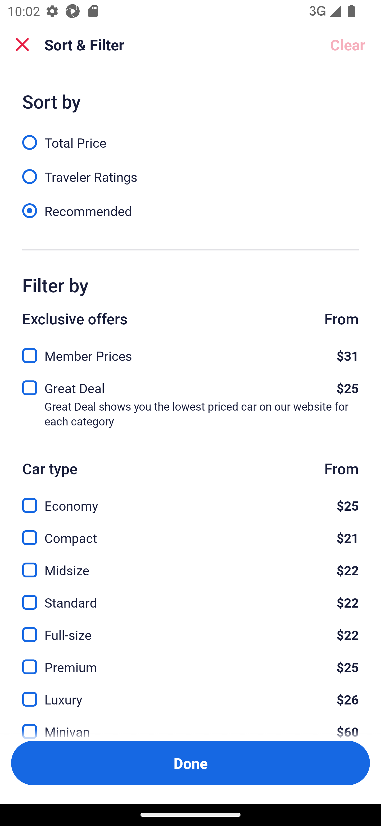  Describe the element at coordinates (190, 725) in the screenshot. I see `Minivan, $60 Minivan $60` at that location.